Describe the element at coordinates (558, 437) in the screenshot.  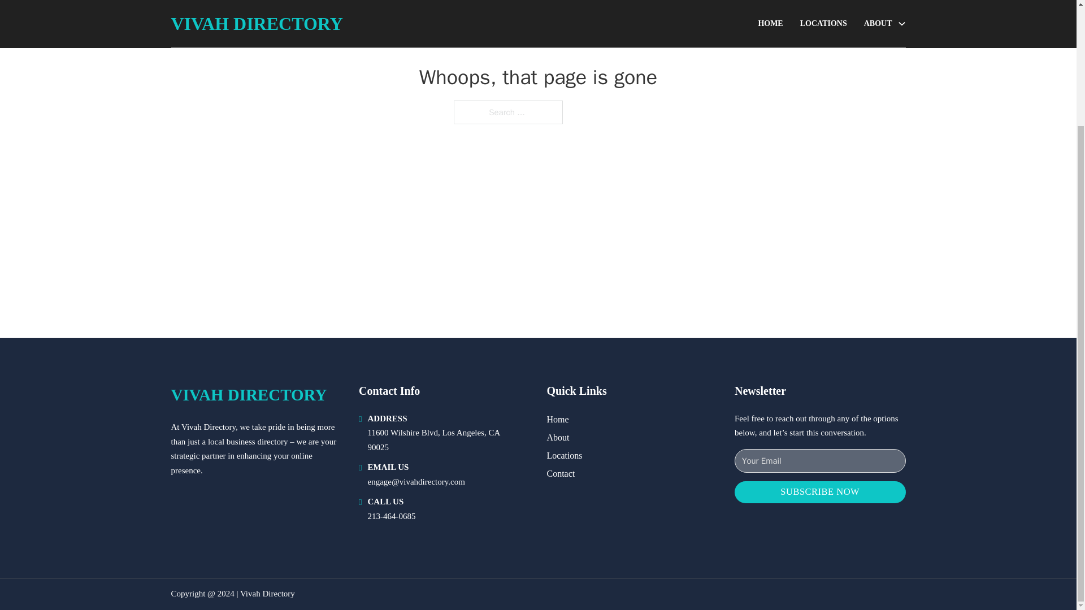
I see `About` at that location.